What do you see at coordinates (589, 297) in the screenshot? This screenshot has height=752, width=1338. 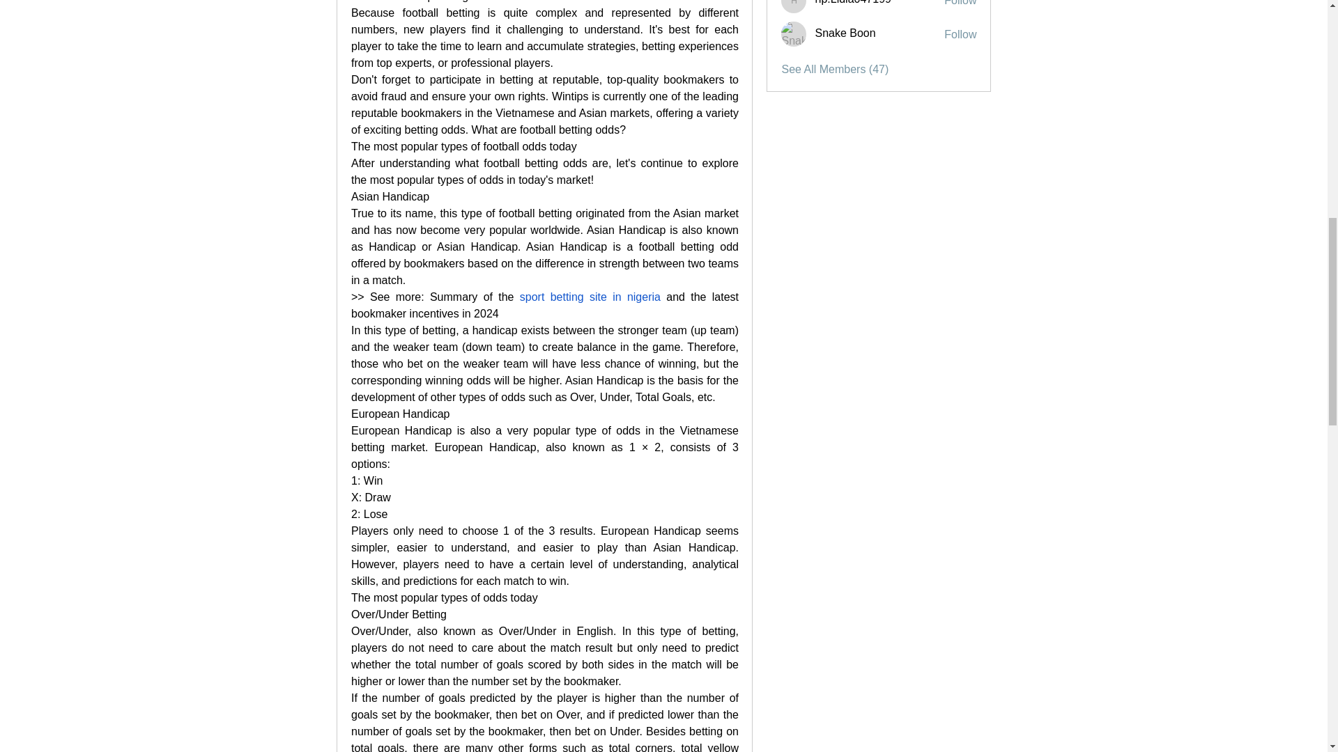 I see `sport betting site in nigeria` at bounding box center [589, 297].